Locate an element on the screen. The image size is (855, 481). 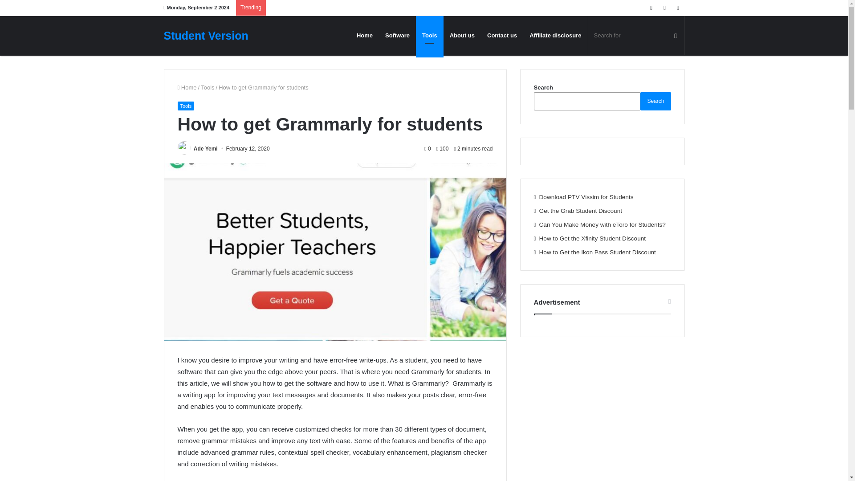
Tools is located at coordinates (208, 87).